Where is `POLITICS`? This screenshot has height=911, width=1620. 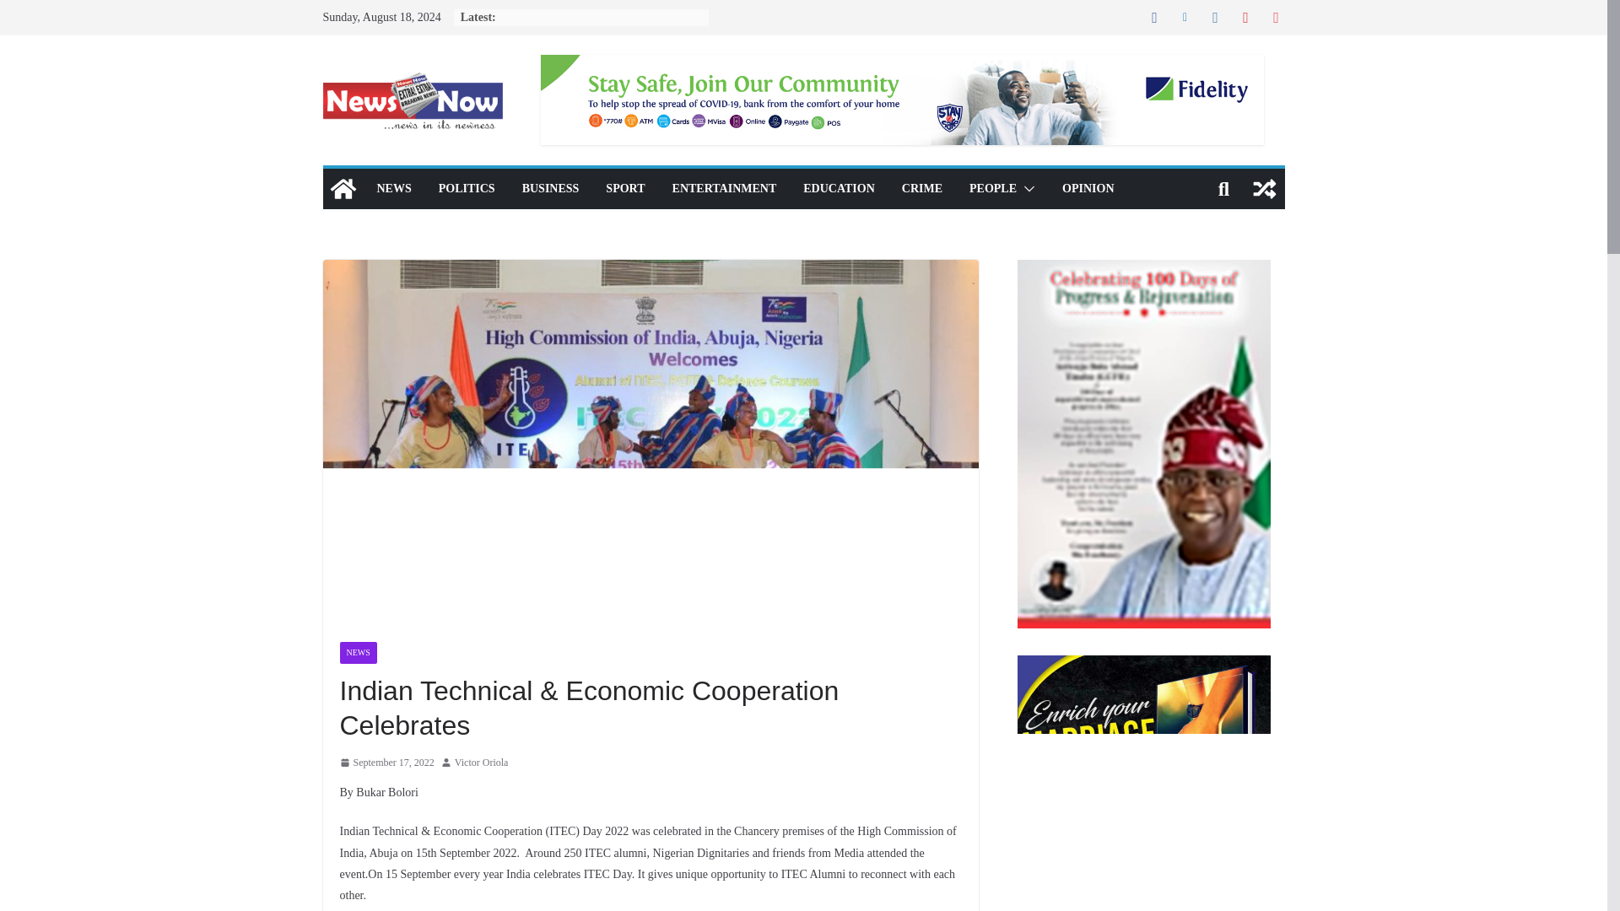
POLITICS is located at coordinates (467, 188).